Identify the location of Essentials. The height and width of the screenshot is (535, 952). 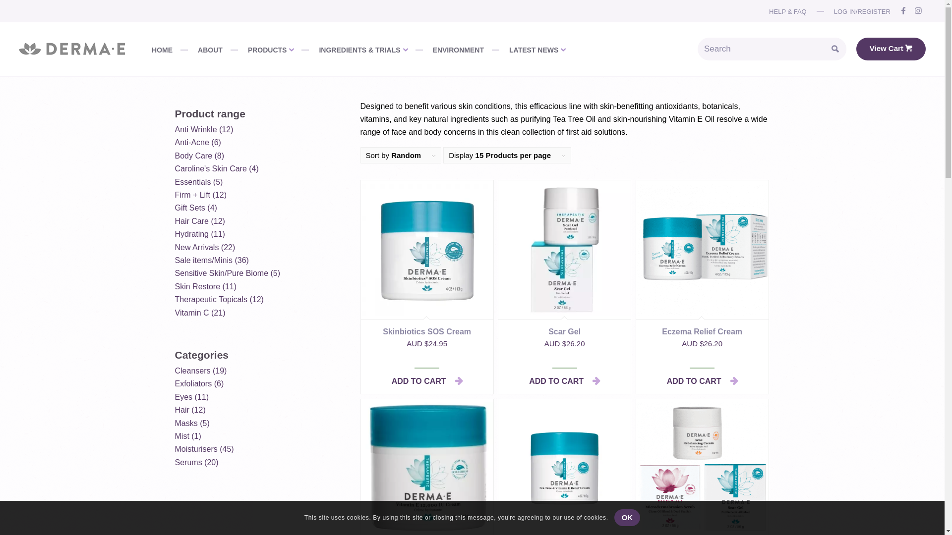
(192, 182).